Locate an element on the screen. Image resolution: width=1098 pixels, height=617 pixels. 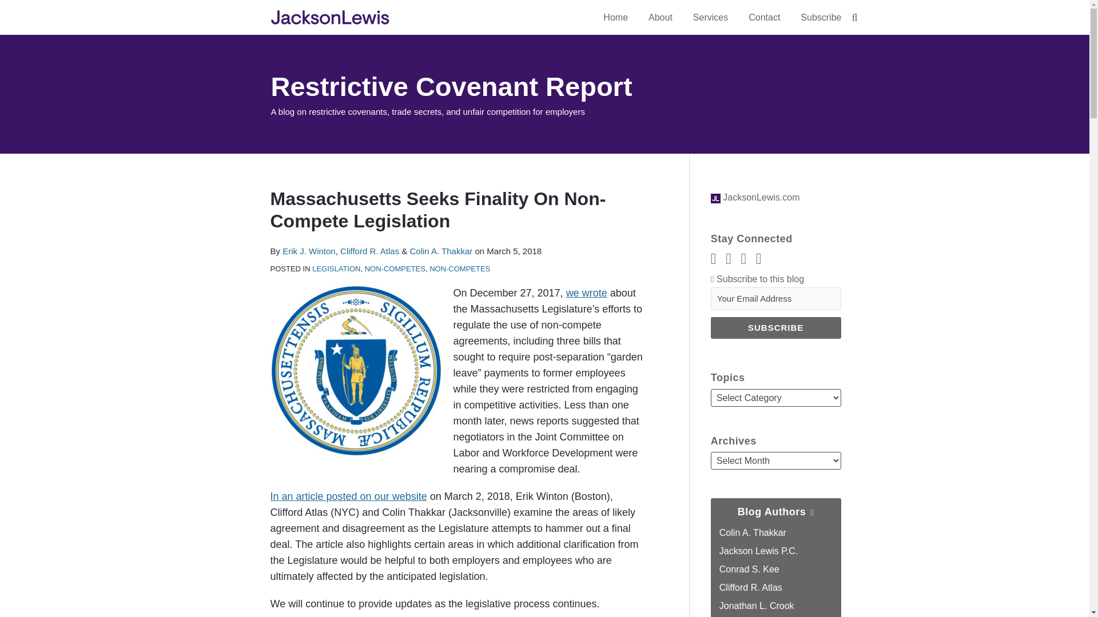
Services is located at coordinates (710, 18).